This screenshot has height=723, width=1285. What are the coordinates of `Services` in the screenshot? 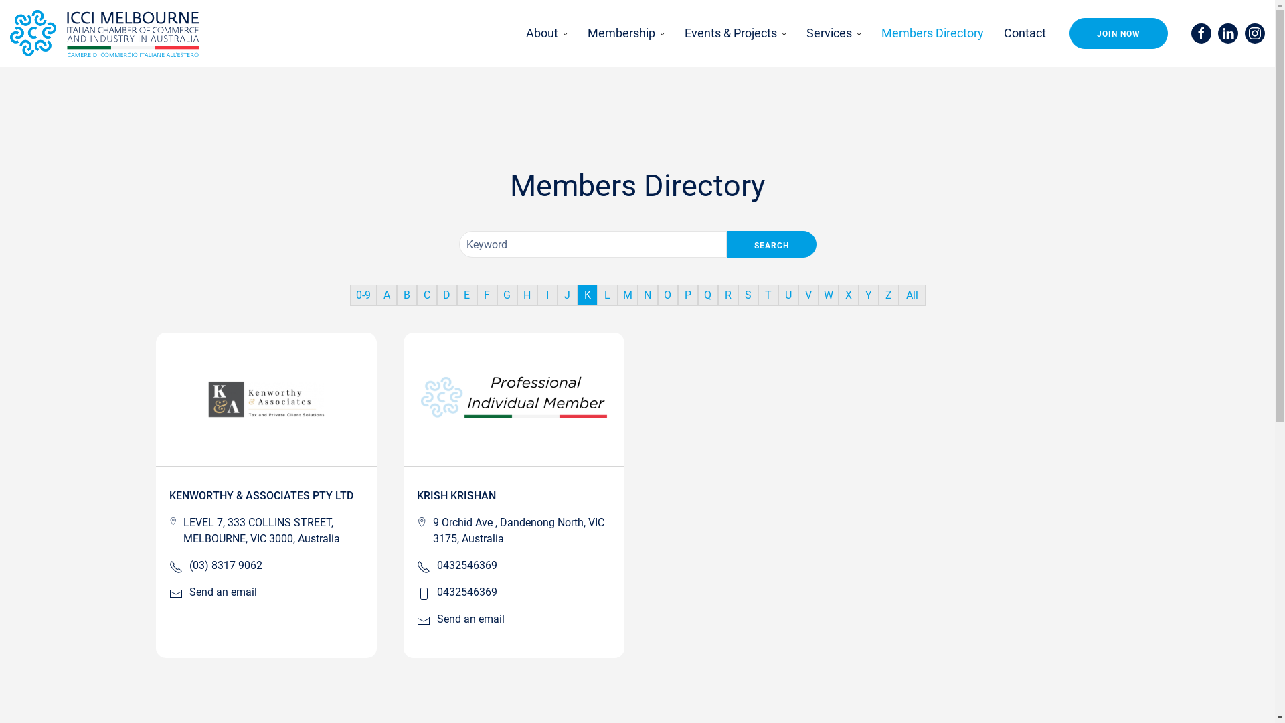 It's located at (834, 33).